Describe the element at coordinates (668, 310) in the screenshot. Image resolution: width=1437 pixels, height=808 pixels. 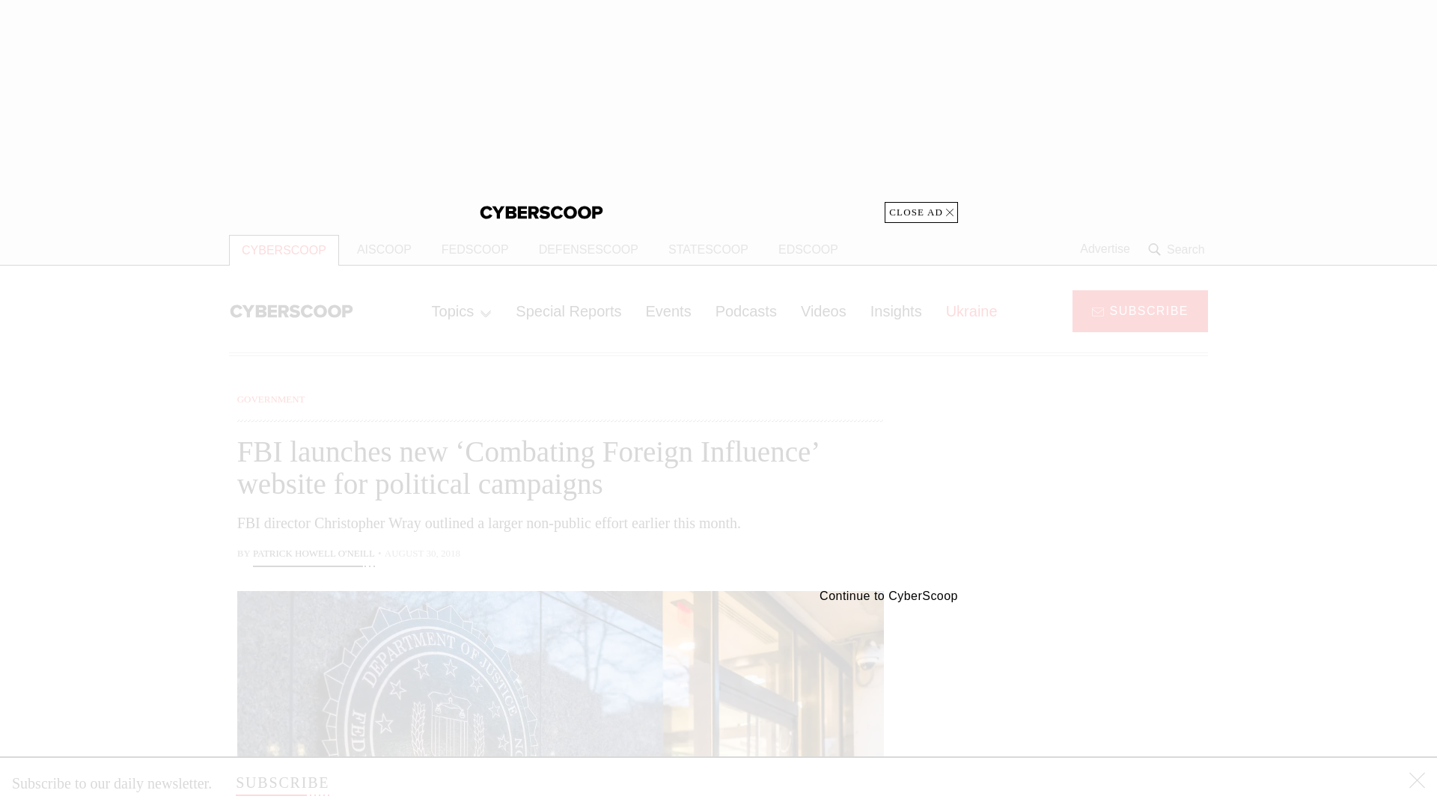
I see `Events` at that location.